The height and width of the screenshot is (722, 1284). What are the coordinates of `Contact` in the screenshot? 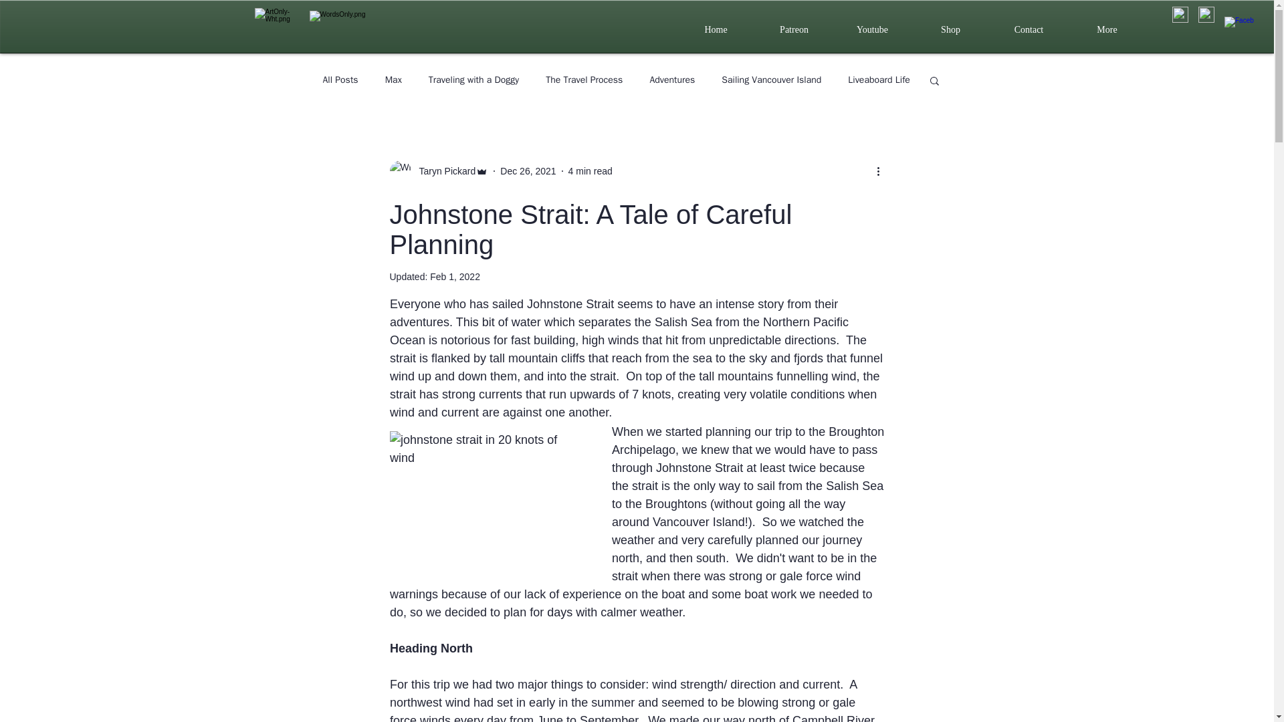 It's located at (1029, 30).